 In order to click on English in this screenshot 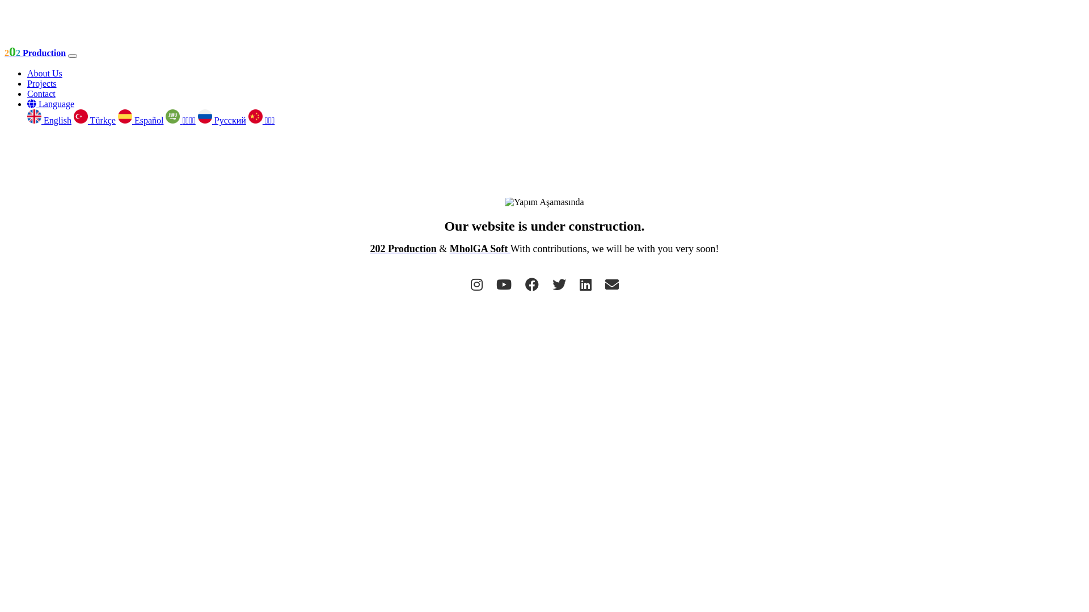, I will do `click(49, 120)`.